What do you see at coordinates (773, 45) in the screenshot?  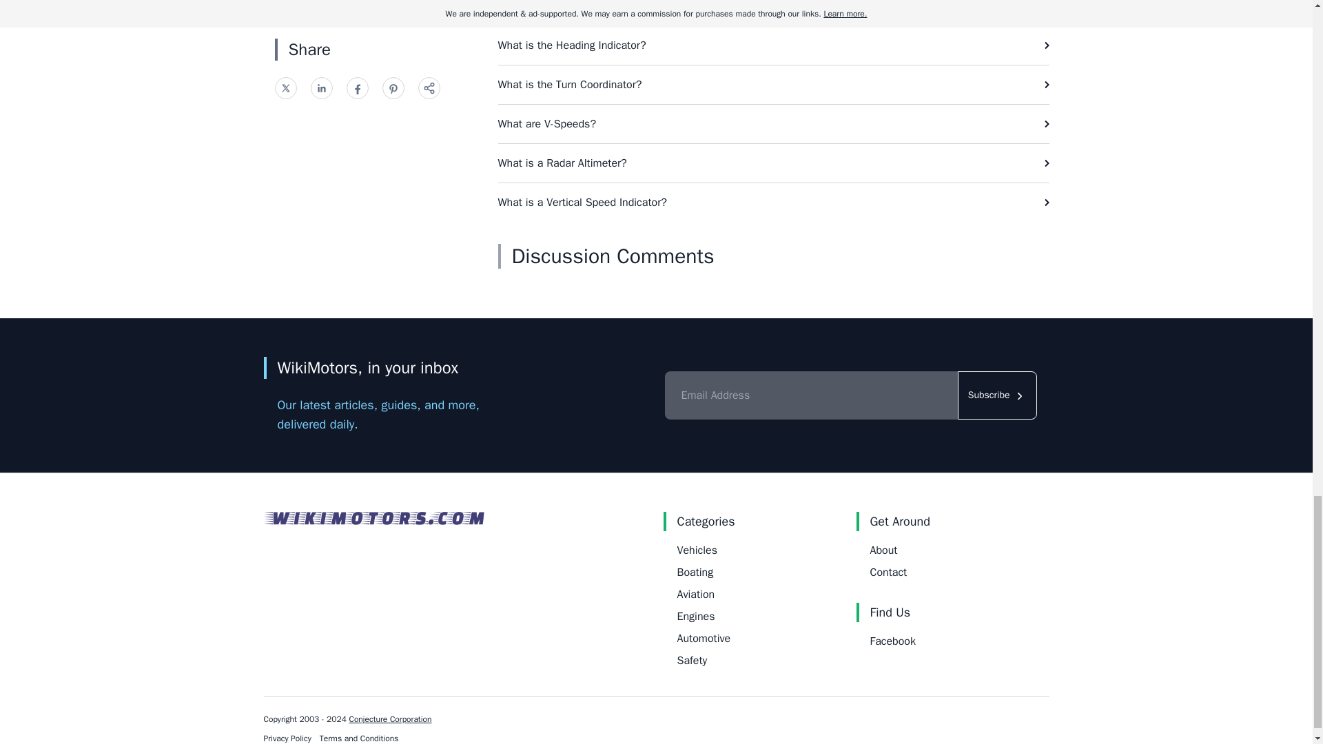 I see `What is the Heading Indicator?` at bounding box center [773, 45].